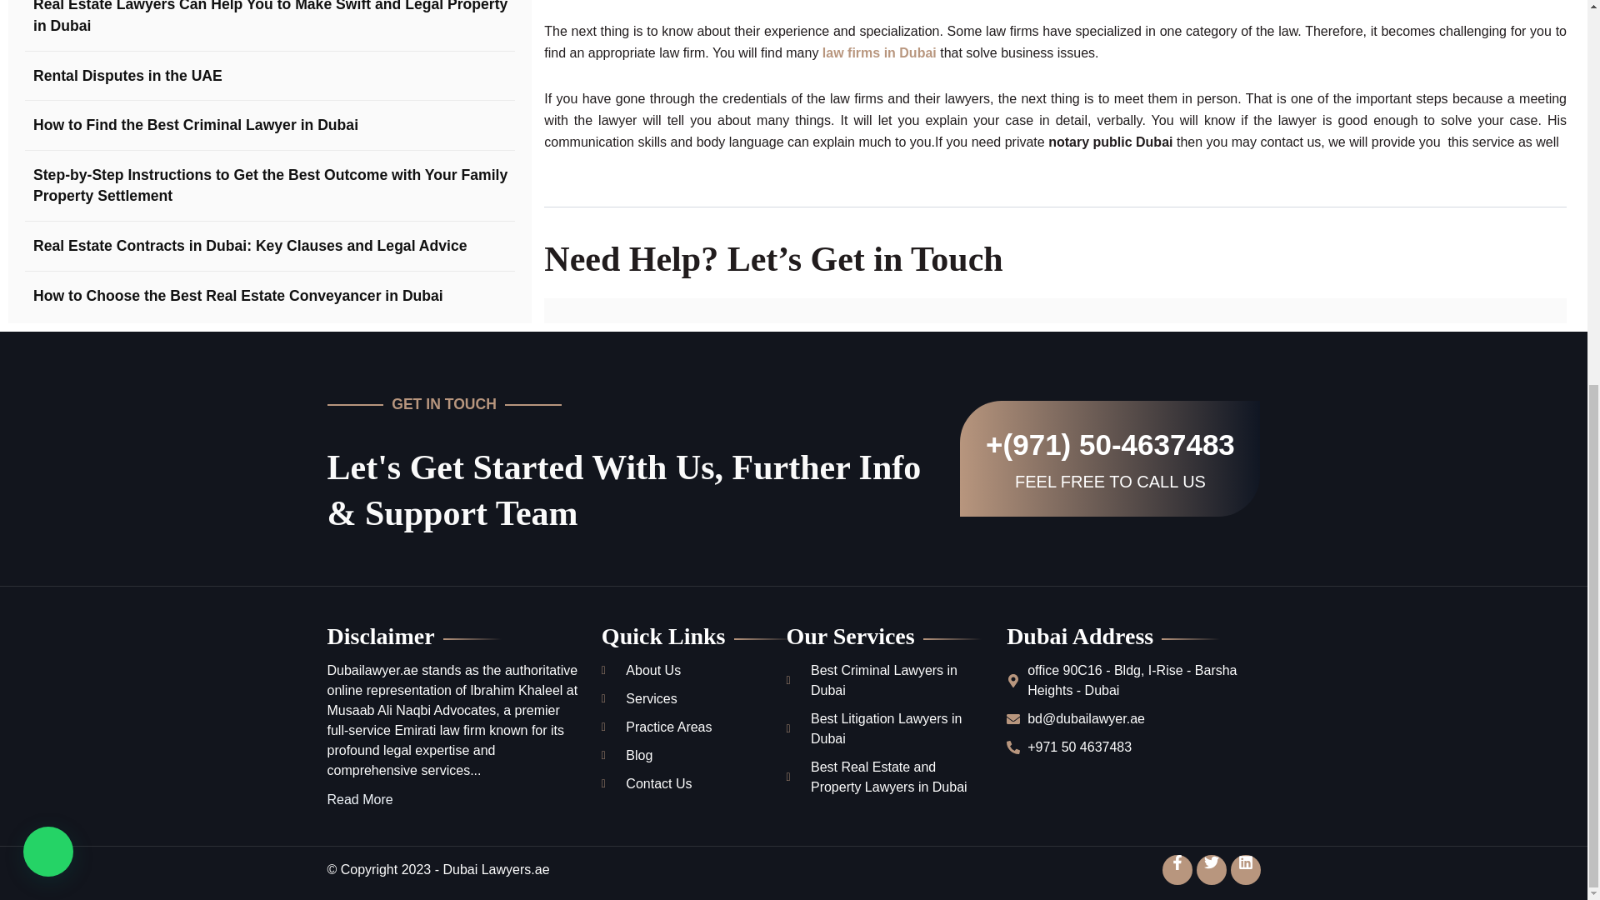  Describe the element at coordinates (233, 273) in the screenshot. I see `How to Choose the Best Real Estate Conveyancer in Dubai` at that location.